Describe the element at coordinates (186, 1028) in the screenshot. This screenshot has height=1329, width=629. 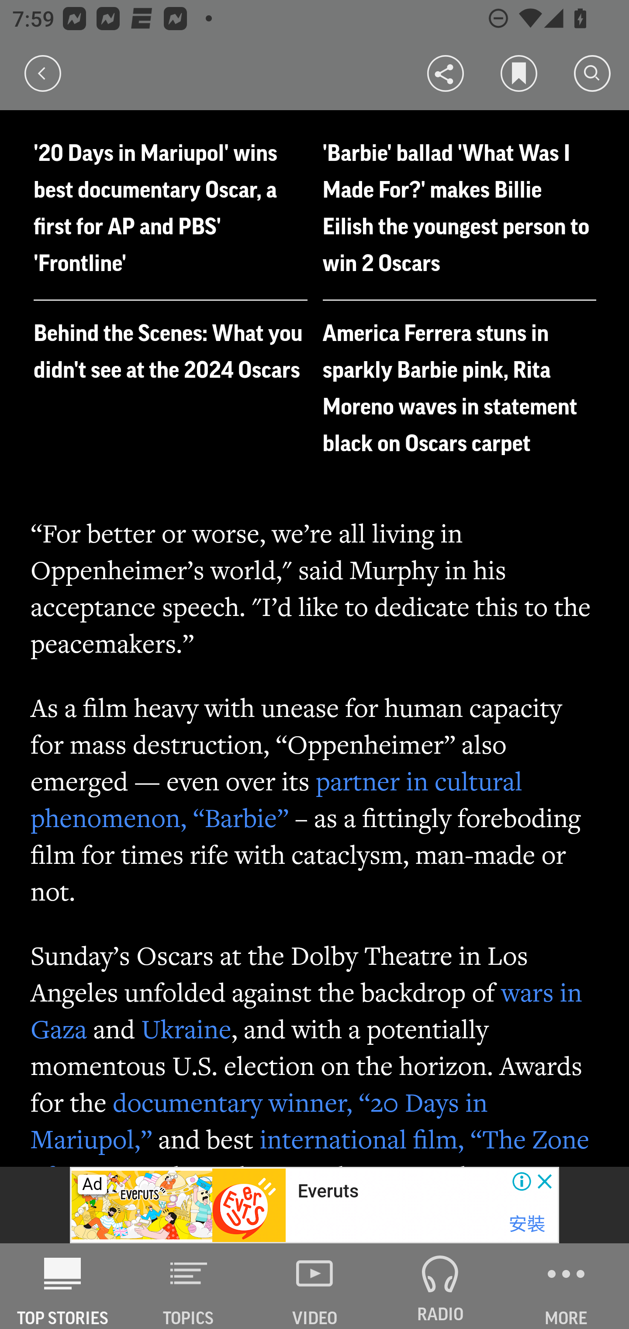
I see `Ukraine` at that location.